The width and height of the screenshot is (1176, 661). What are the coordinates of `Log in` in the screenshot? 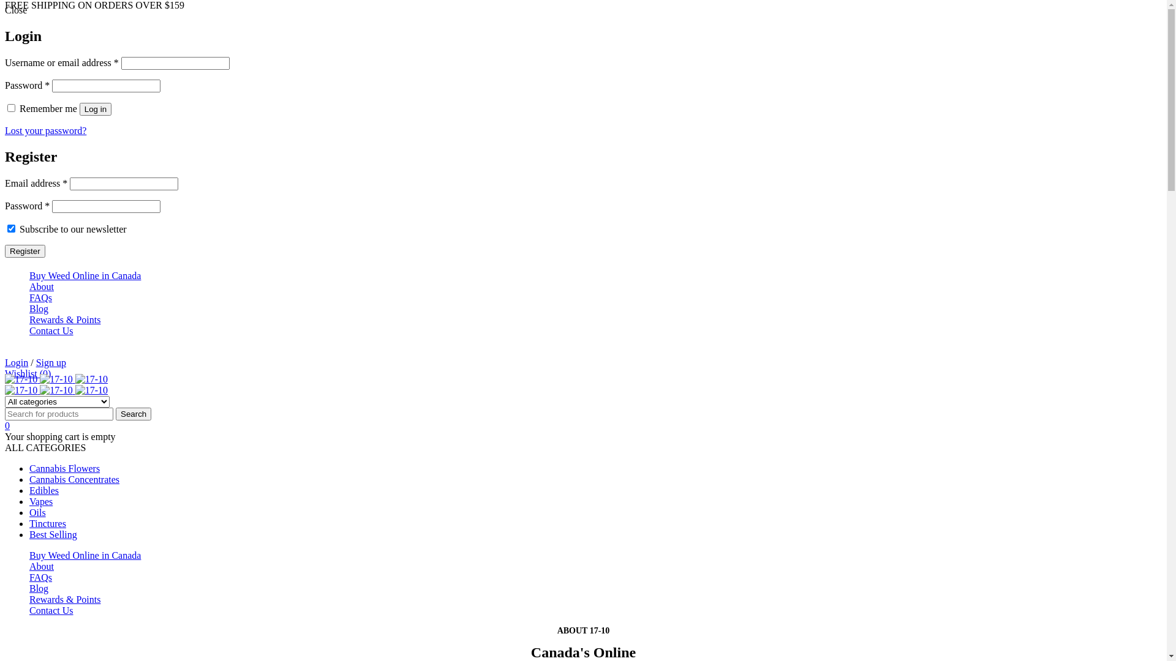 It's located at (96, 109).